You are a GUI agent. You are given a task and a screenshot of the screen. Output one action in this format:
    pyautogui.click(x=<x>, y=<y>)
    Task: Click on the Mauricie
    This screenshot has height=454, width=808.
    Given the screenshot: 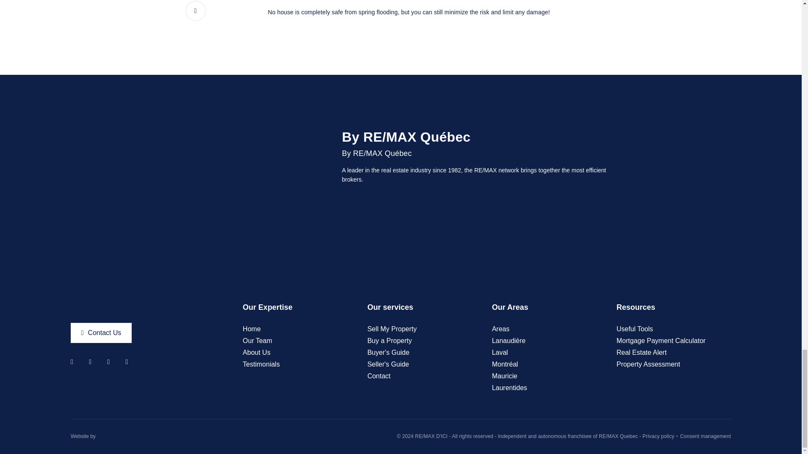 What is the action you would take?
    pyautogui.click(x=504, y=376)
    